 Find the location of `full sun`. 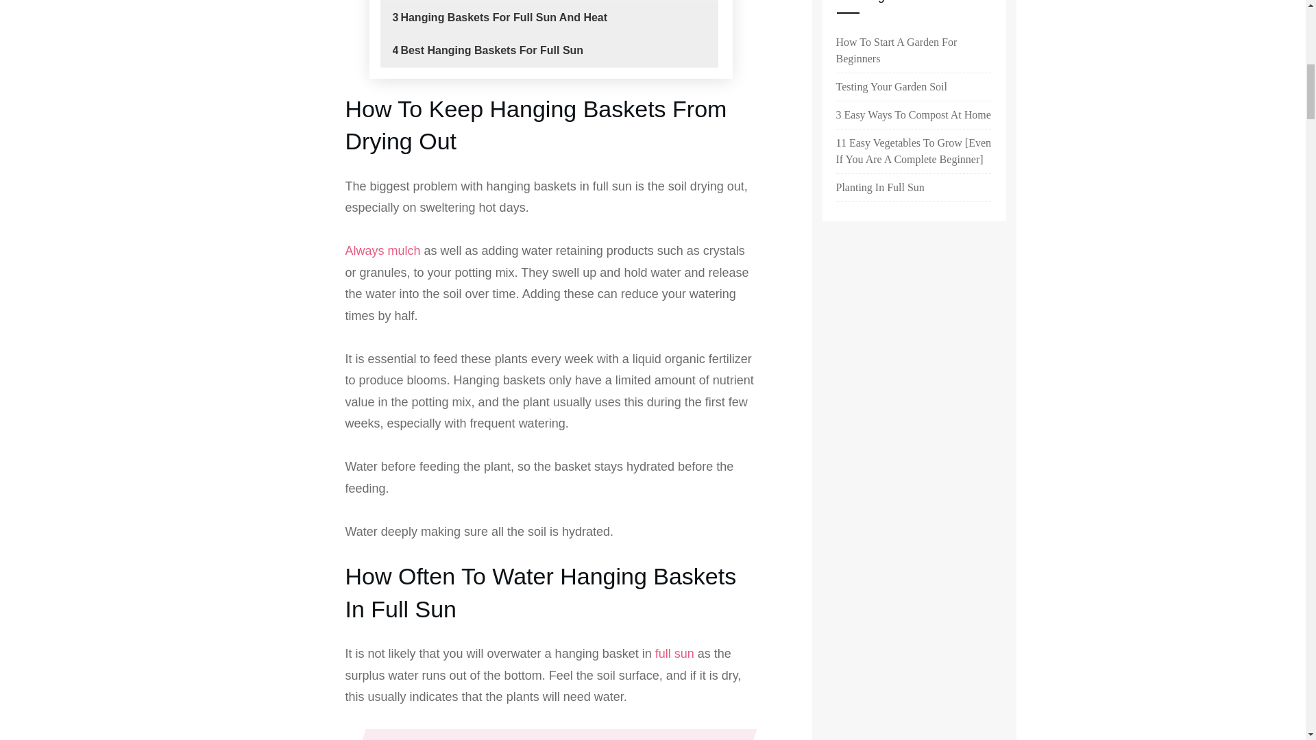

full sun is located at coordinates (674, 654).